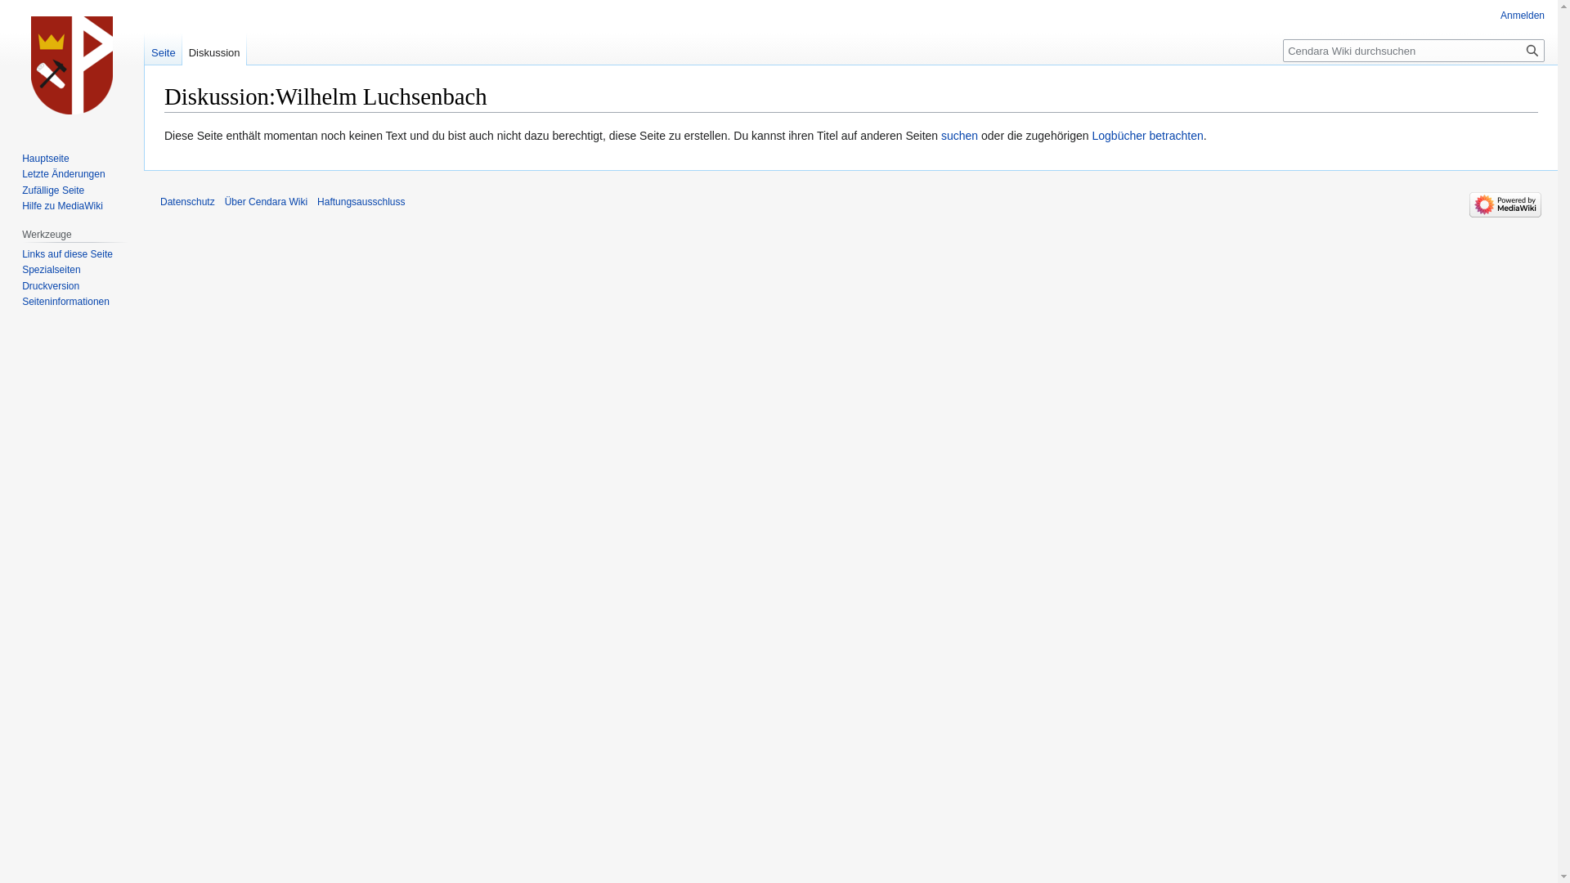 The image size is (1570, 883). Describe the element at coordinates (51, 270) in the screenshot. I see `Spezialseiten` at that location.